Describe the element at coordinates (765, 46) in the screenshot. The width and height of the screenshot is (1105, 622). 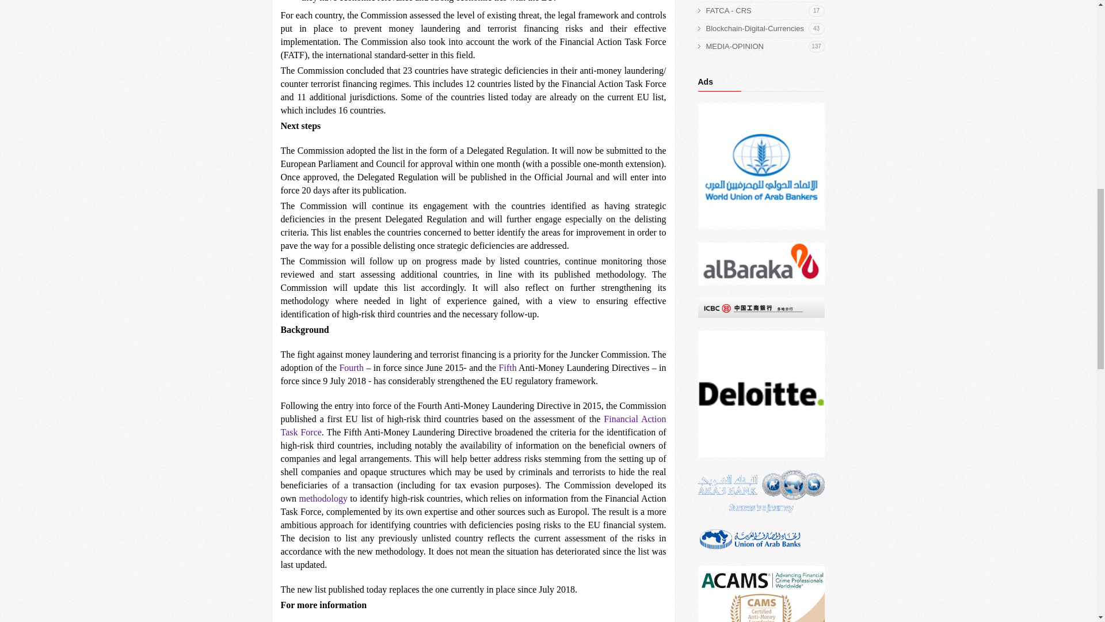
I see `Fifth` at that location.